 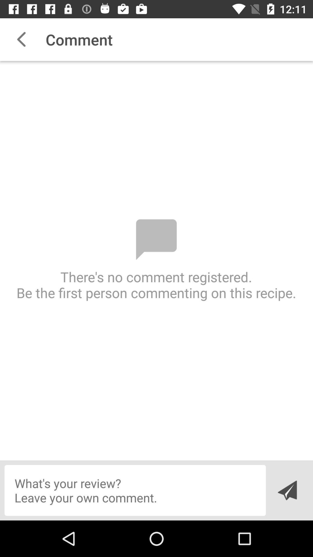 What do you see at coordinates (287, 490) in the screenshot?
I see `launch icon below there s no icon` at bounding box center [287, 490].